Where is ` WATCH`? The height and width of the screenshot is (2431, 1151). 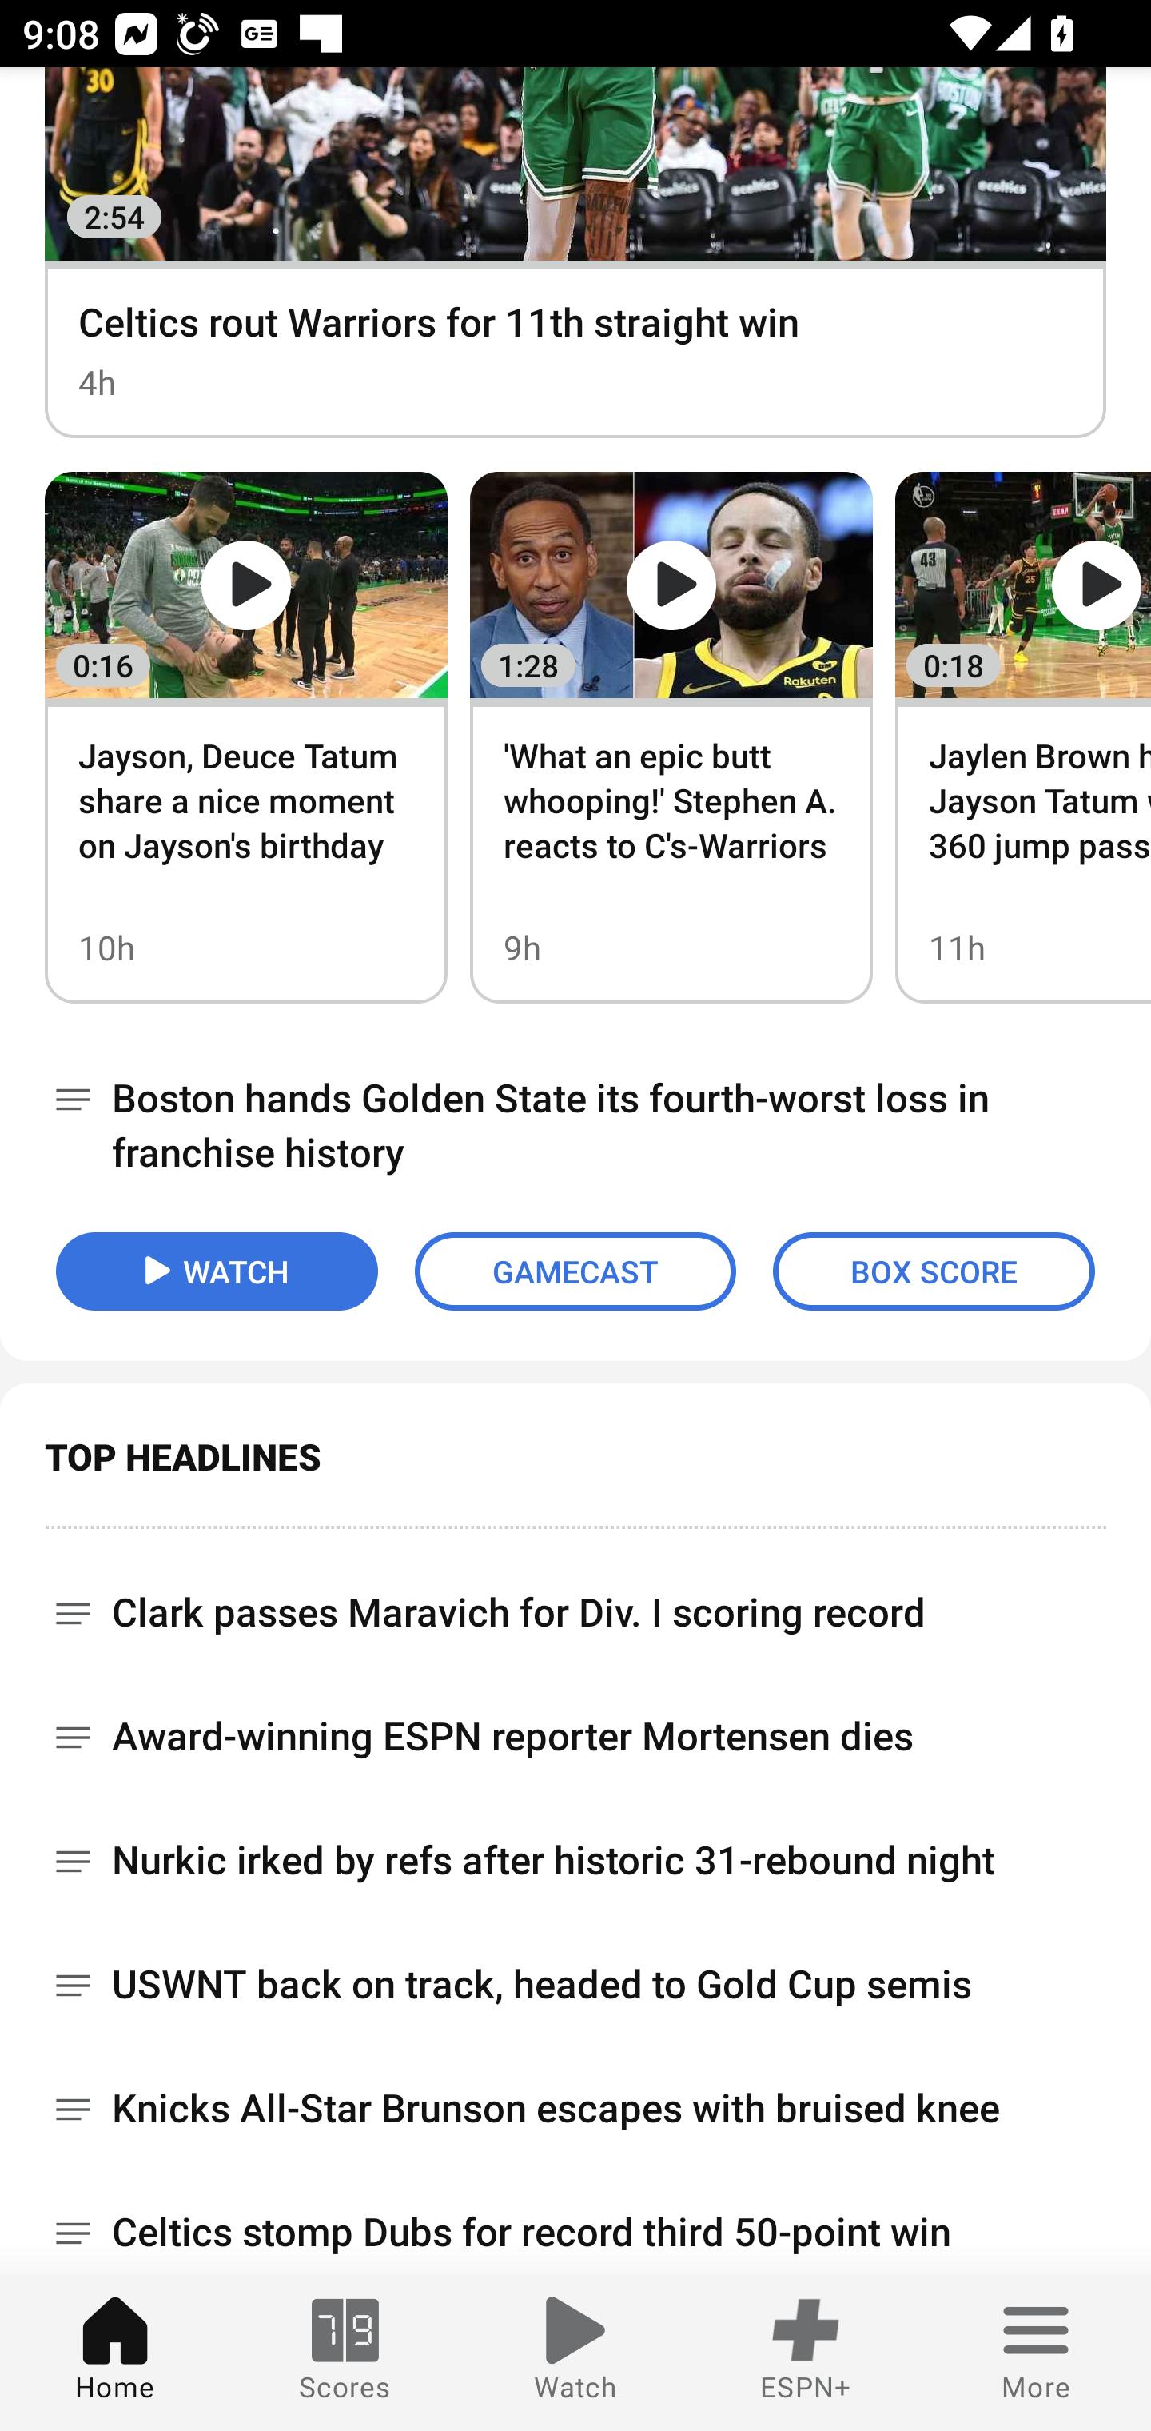  WATCH is located at coordinates (217, 1271).